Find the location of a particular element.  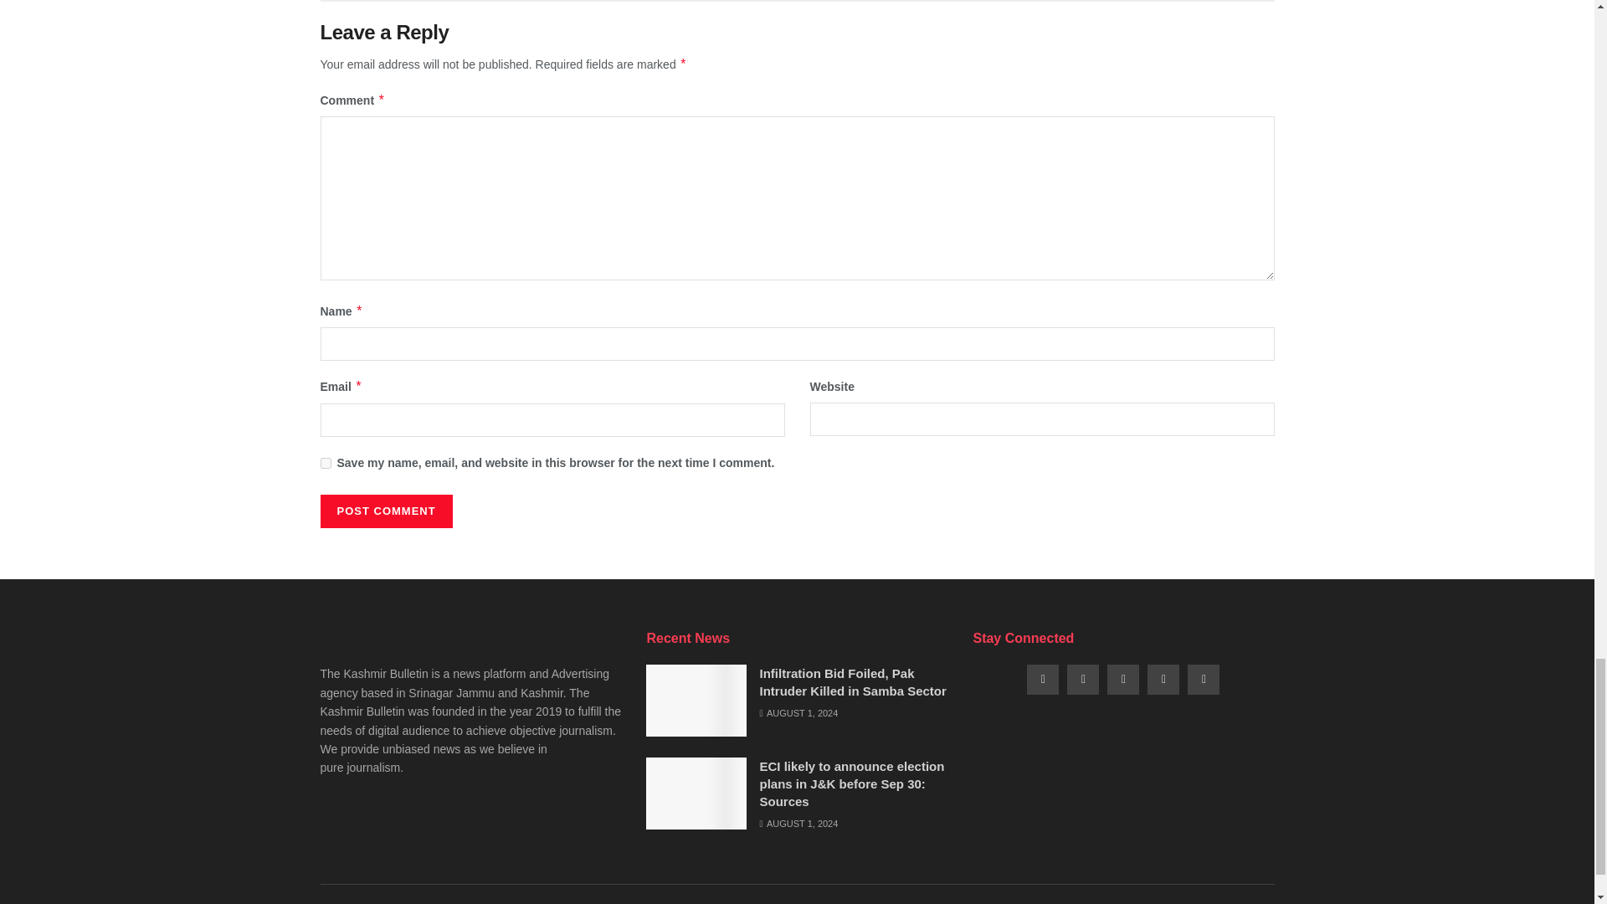

yes is located at coordinates (325, 463).